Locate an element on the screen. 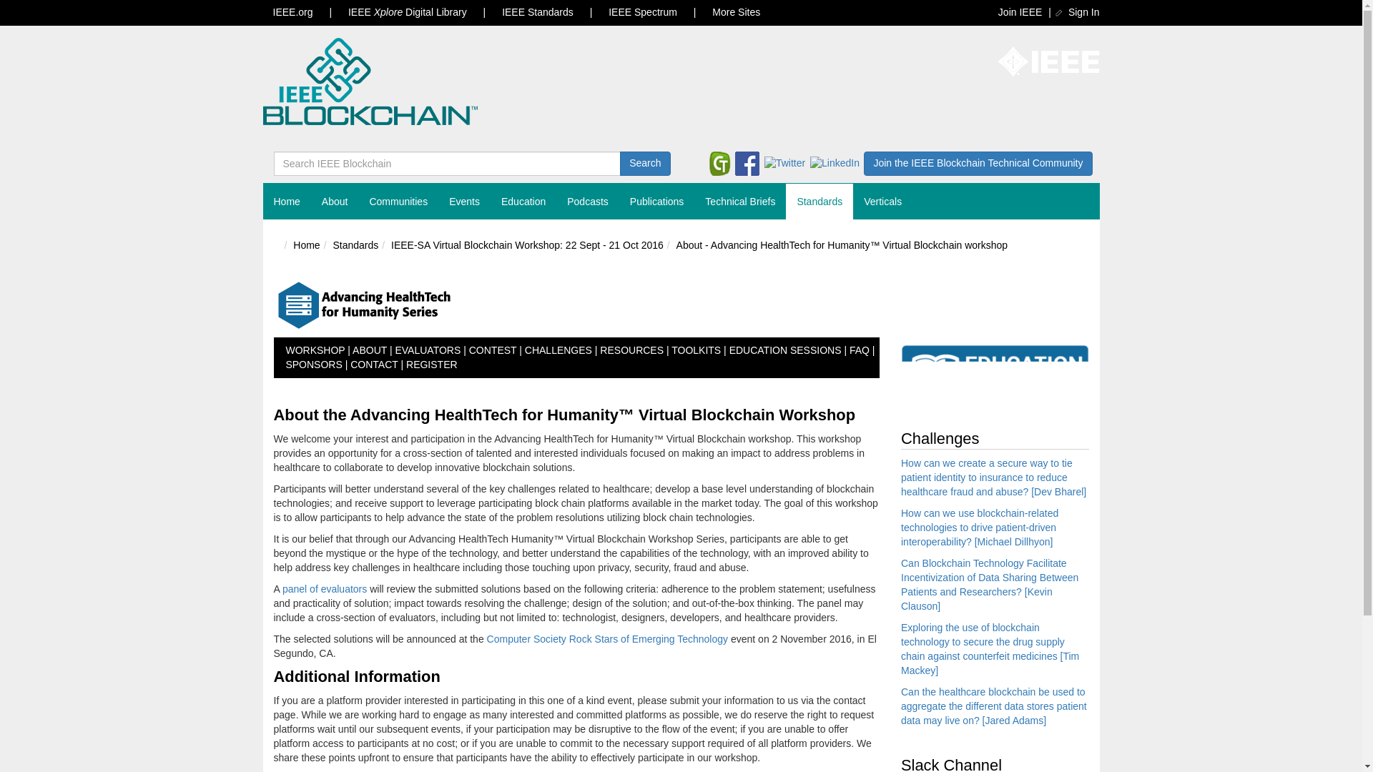 The image size is (1373, 772). Communities is located at coordinates (398, 202).